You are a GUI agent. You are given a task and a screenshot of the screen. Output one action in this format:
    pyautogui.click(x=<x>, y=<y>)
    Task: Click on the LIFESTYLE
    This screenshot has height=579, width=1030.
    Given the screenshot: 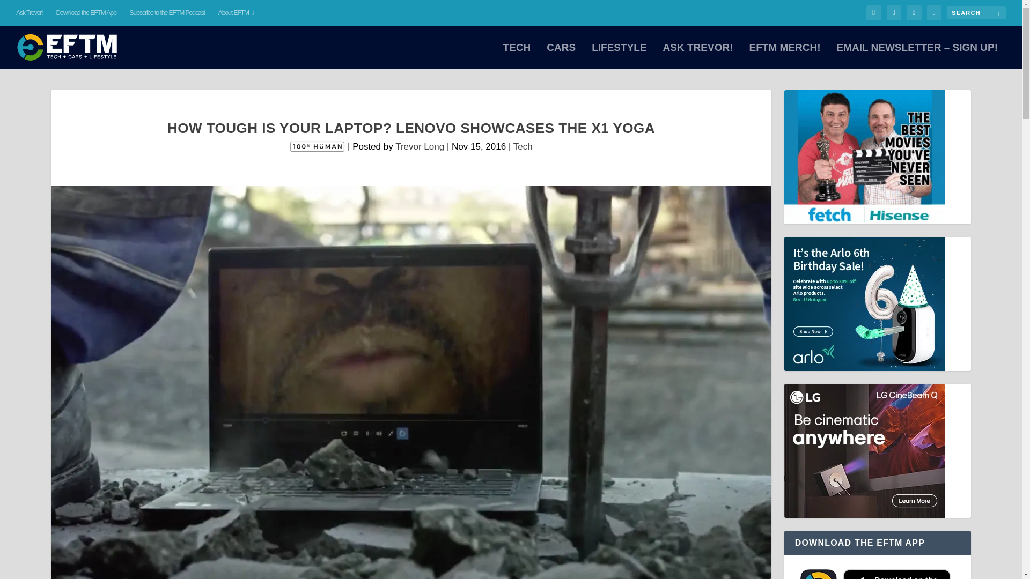 What is the action you would take?
    pyautogui.click(x=619, y=56)
    